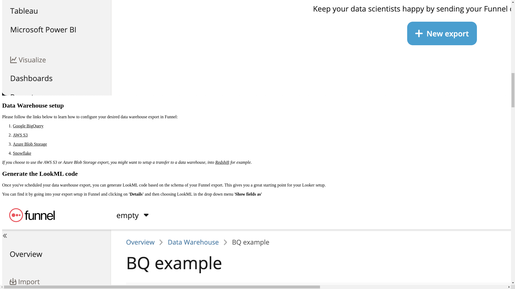 This screenshot has height=289, width=515. I want to click on Redshift, so click(222, 162).